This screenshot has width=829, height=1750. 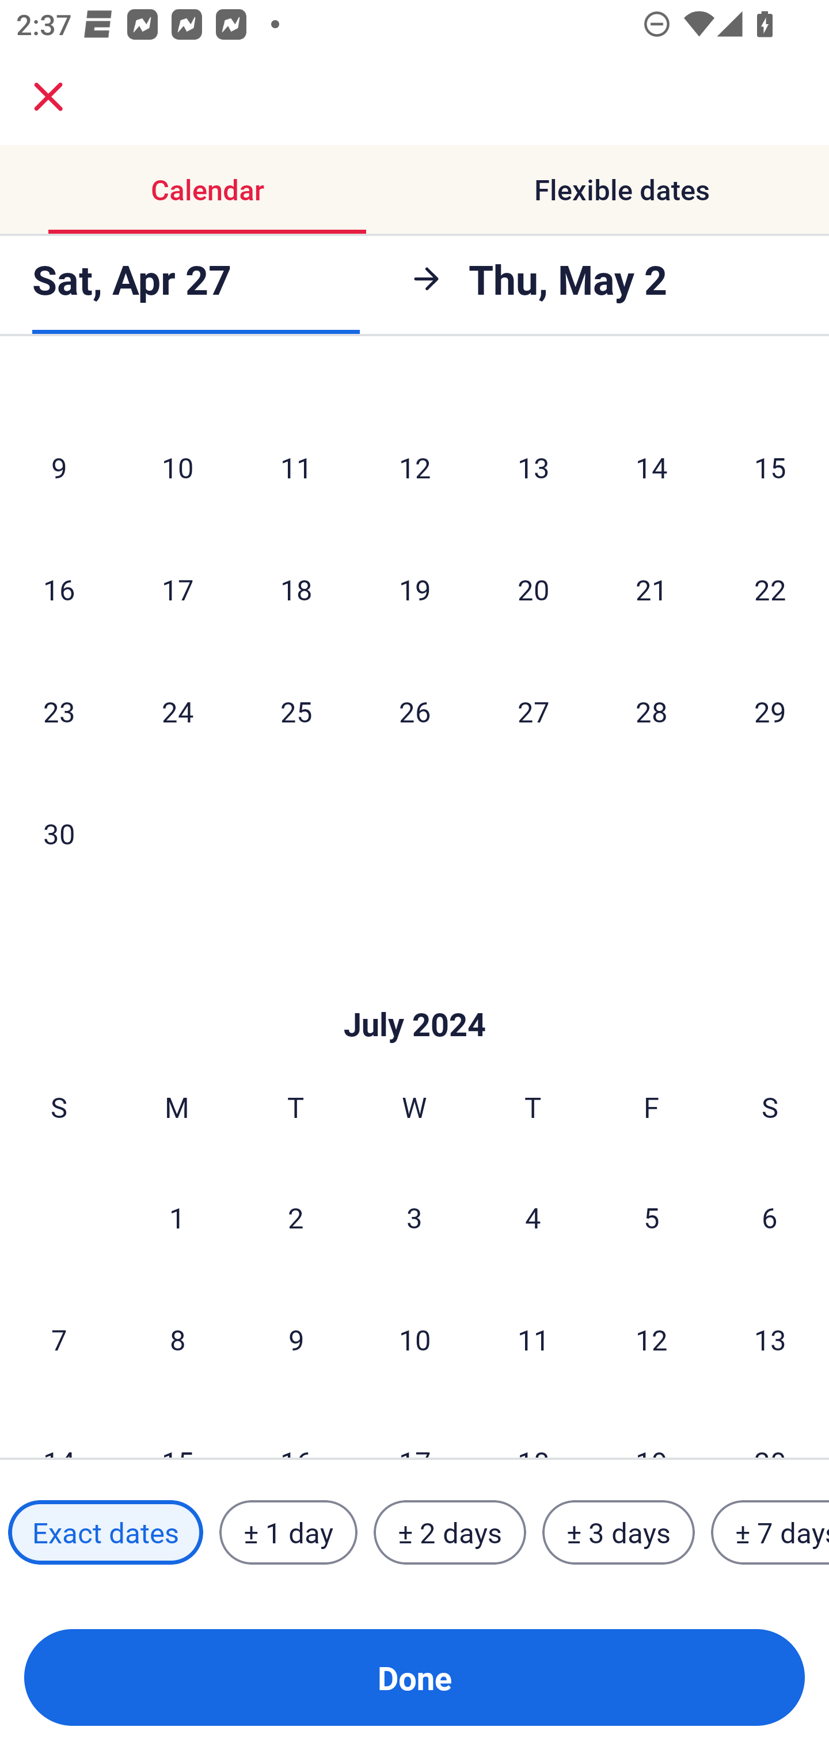 I want to click on 6 Saturday, July 6, 2024, so click(x=770, y=1217).